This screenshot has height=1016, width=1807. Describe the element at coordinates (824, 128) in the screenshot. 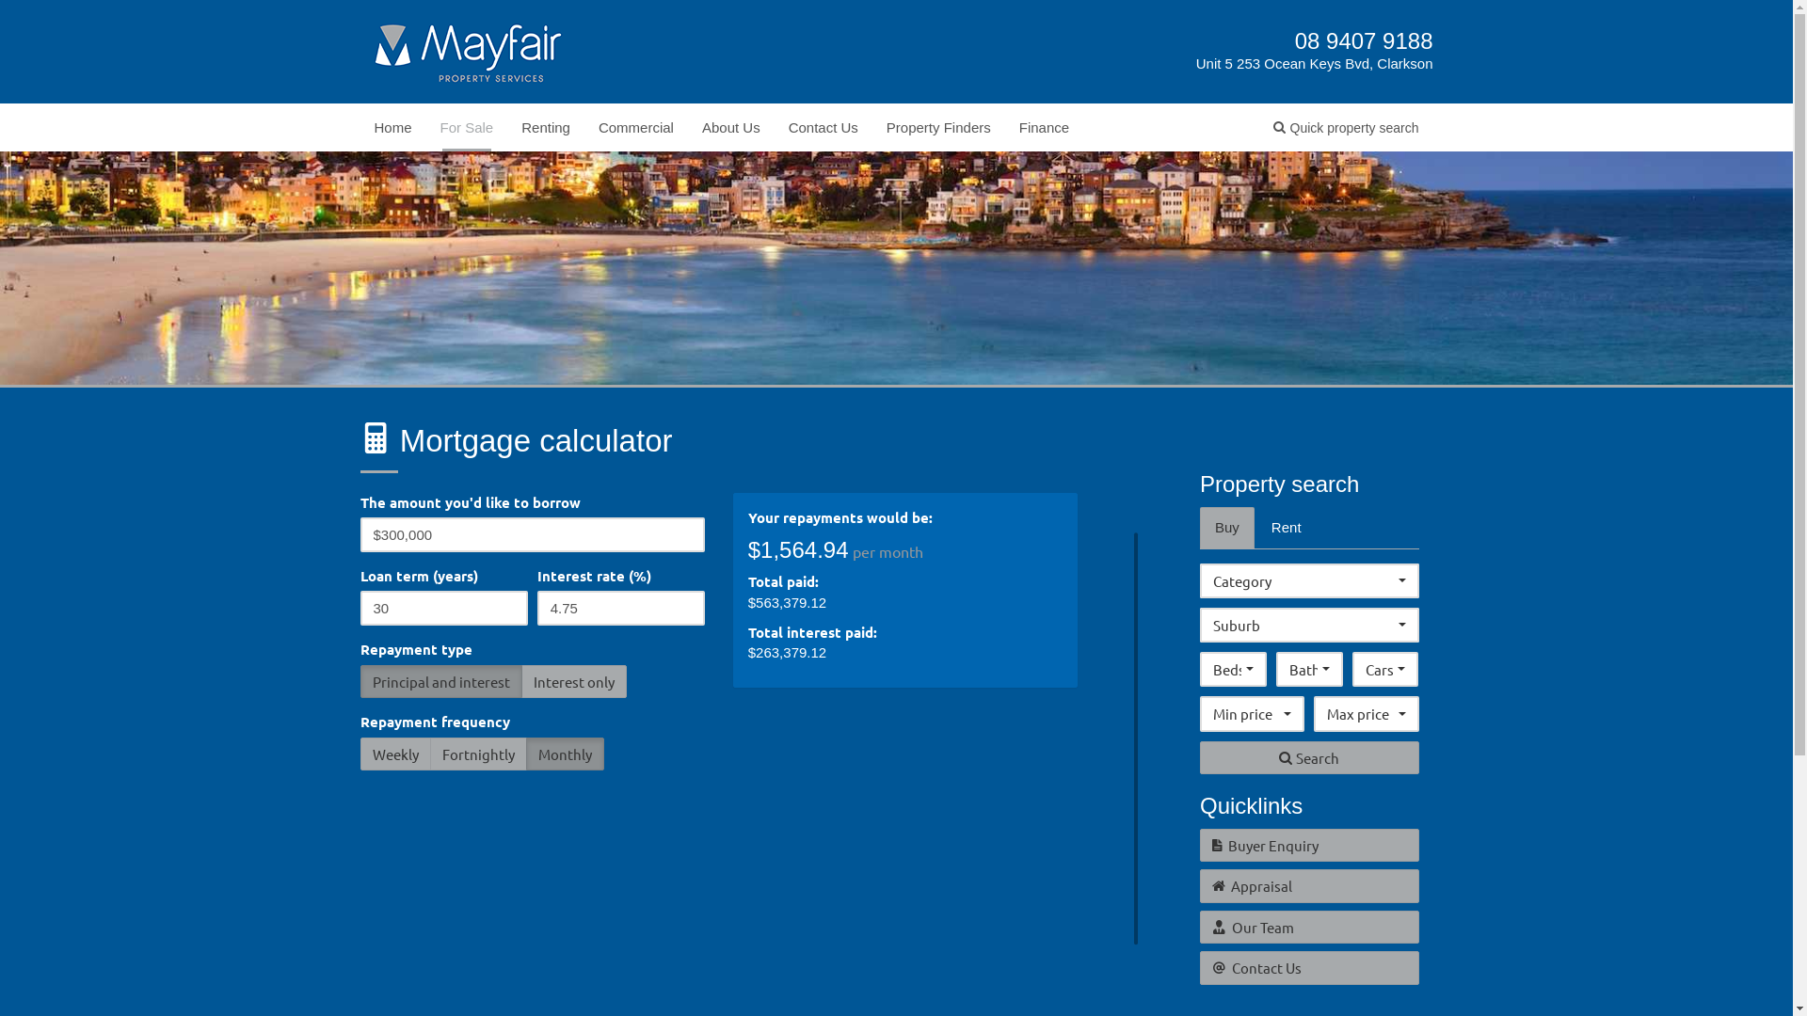

I see `Contact Us` at that location.